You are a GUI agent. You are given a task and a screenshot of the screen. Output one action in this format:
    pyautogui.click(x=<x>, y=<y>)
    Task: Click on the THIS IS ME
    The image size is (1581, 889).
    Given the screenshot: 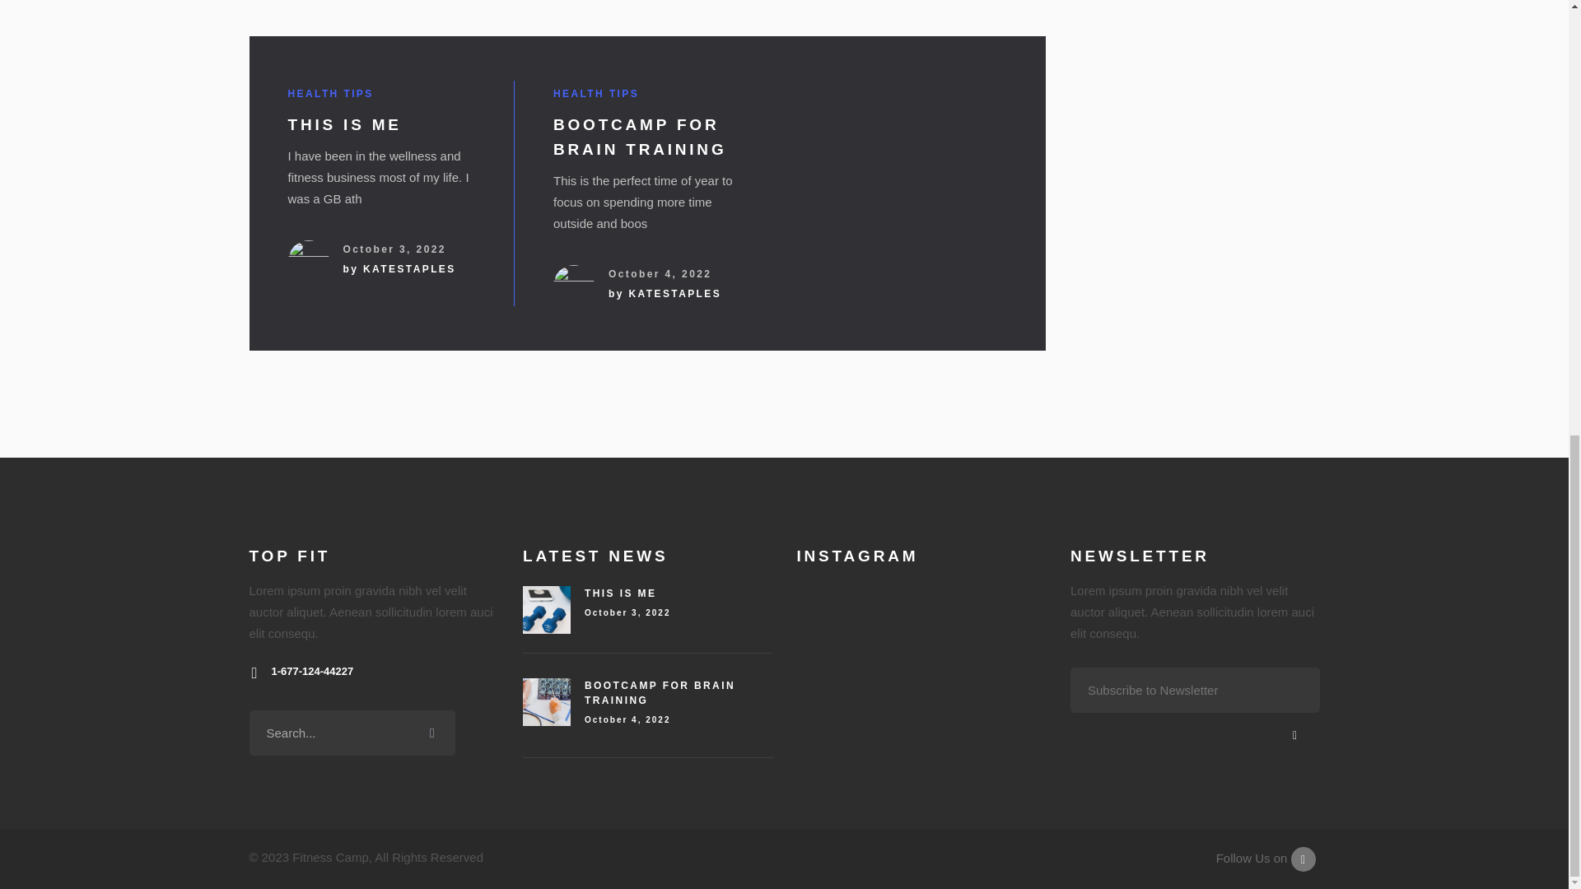 What is the action you would take?
    pyautogui.click(x=344, y=125)
    